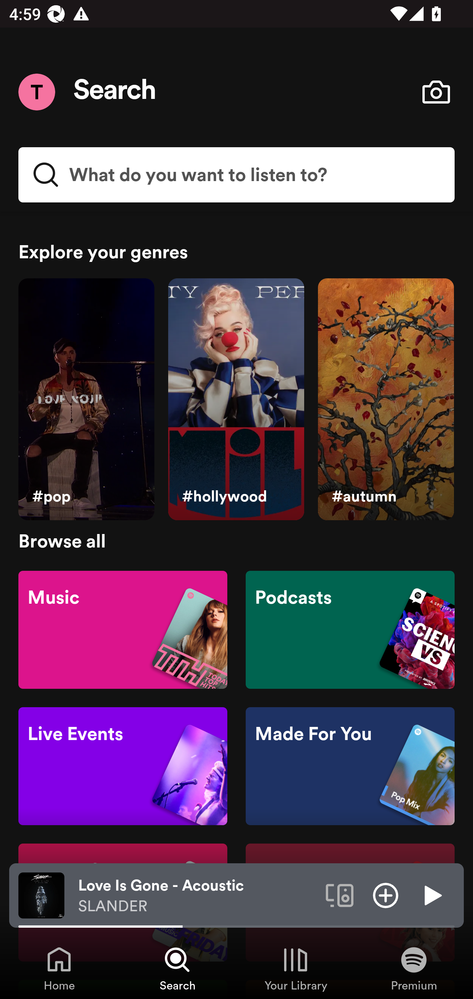 The width and height of the screenshot is (473, 999). I want to click on Podcasts, so click(350, 629).